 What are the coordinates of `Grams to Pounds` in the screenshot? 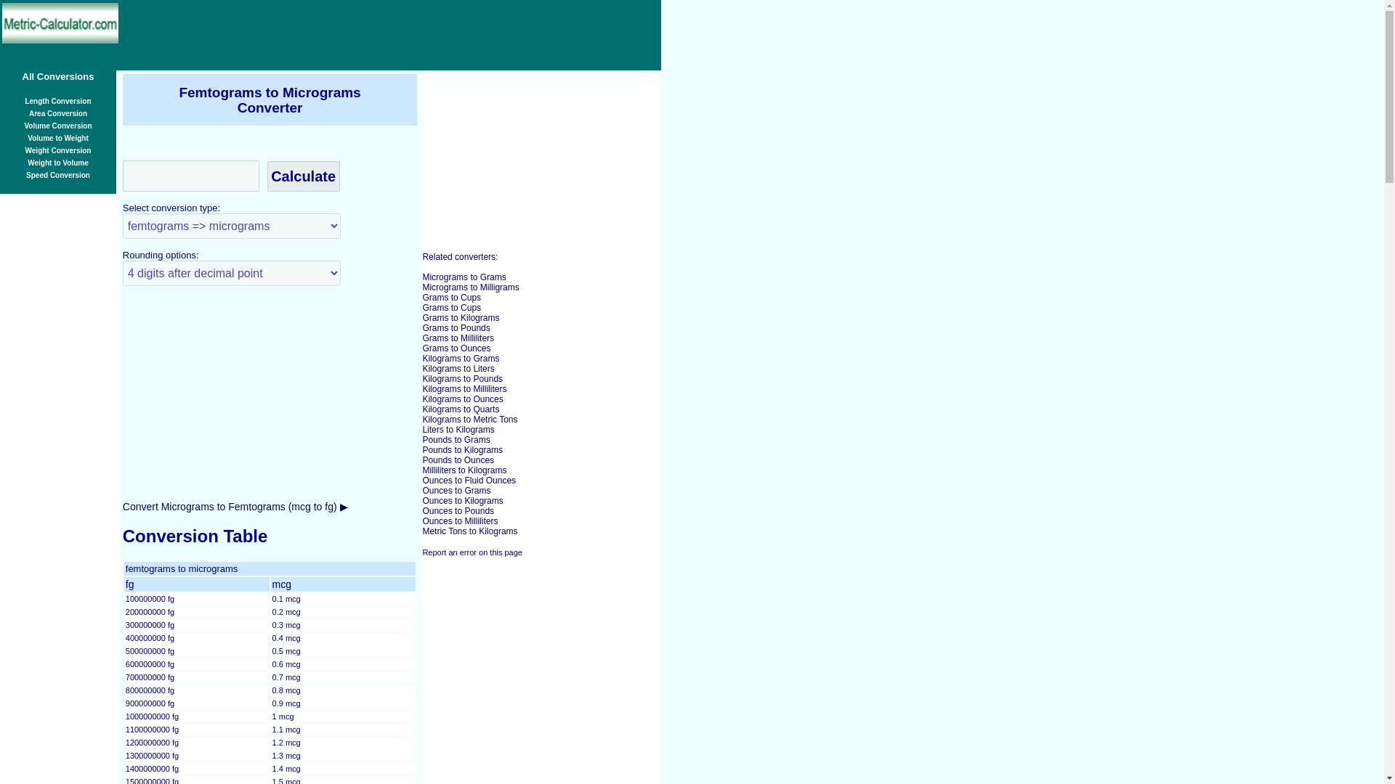 It's located at (456, 328).